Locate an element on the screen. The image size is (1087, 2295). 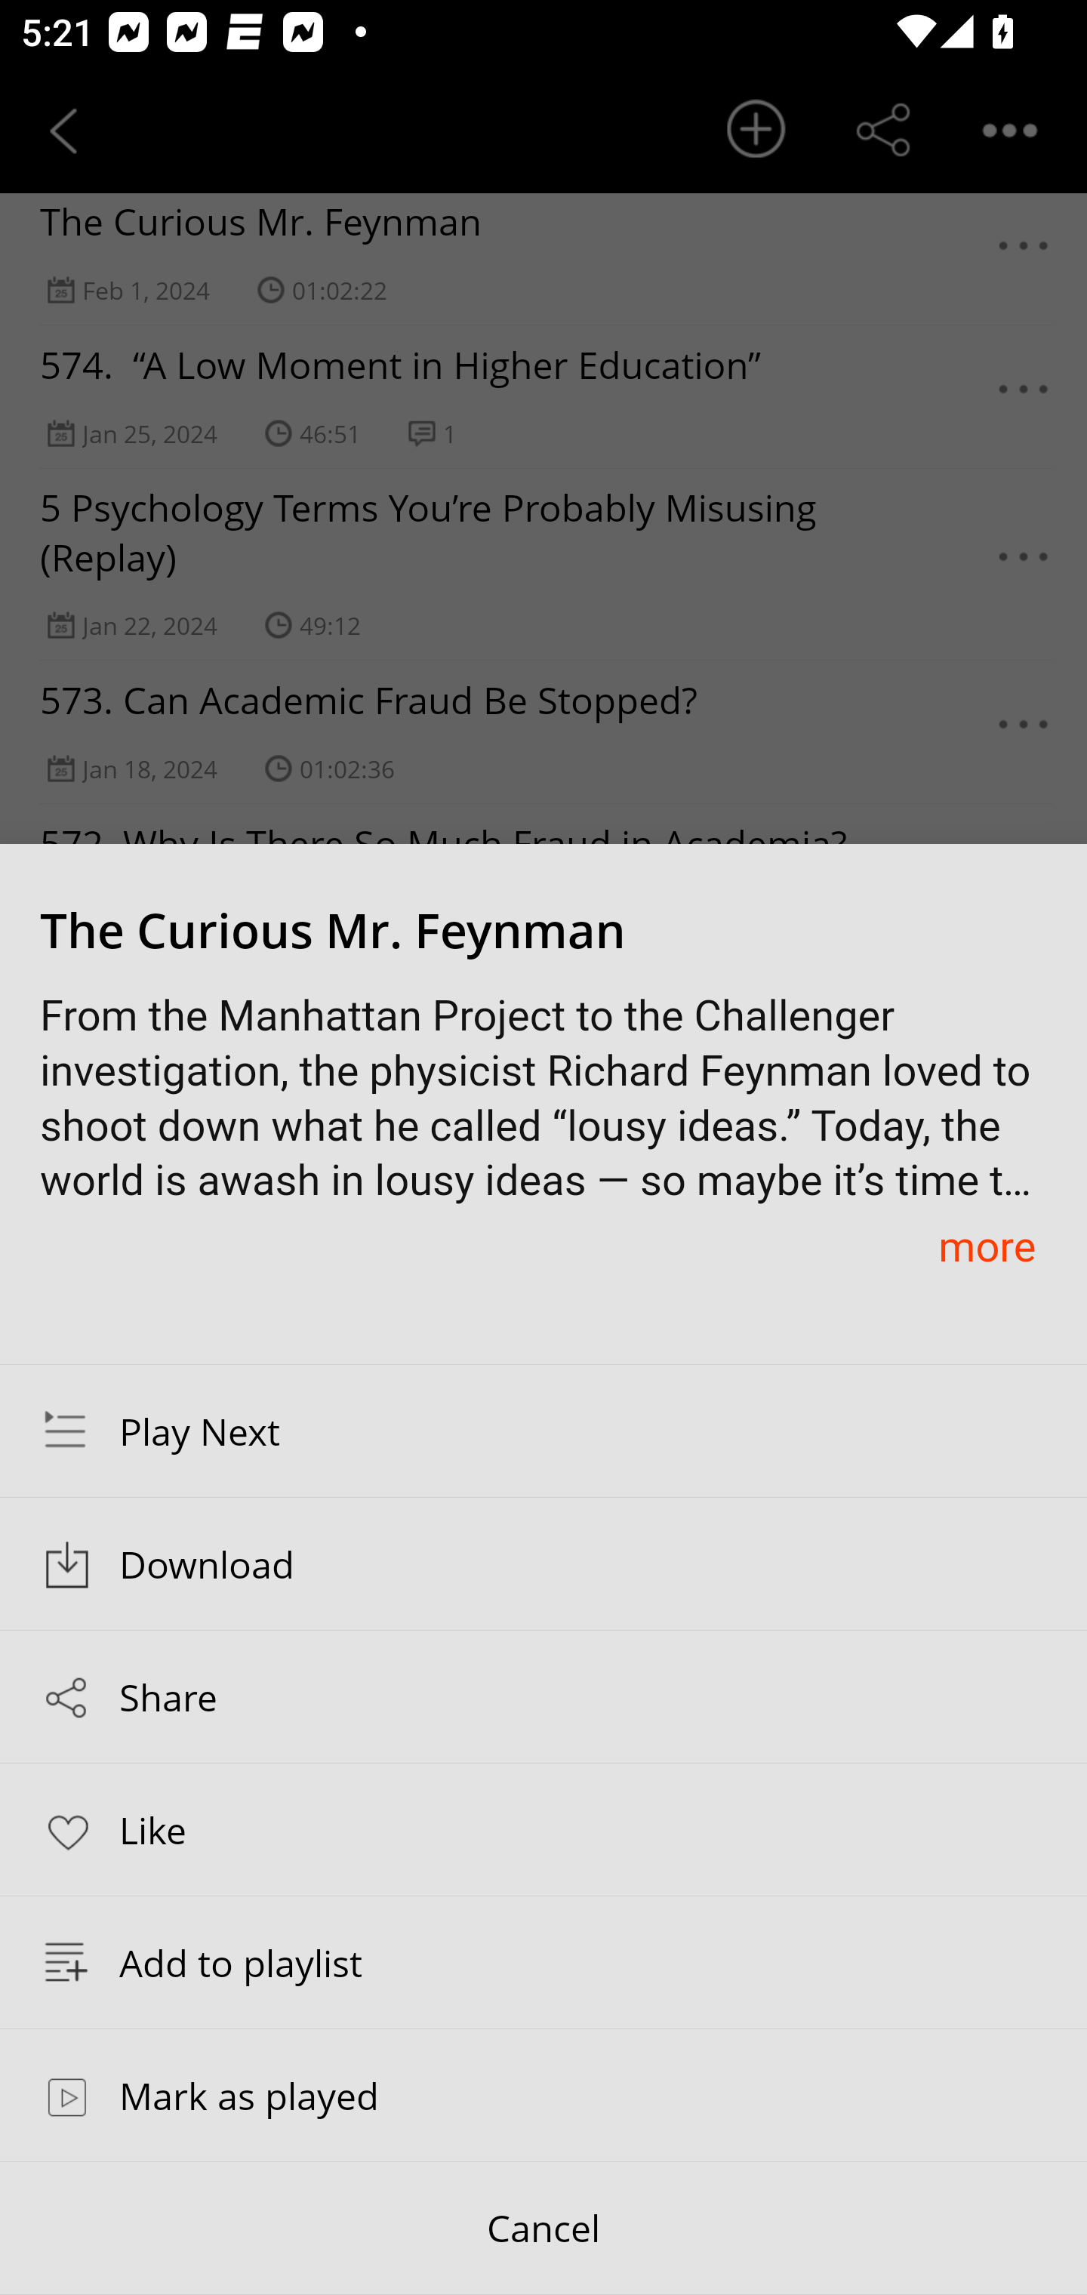
Mark as played is located at coordinates (543, 2095).